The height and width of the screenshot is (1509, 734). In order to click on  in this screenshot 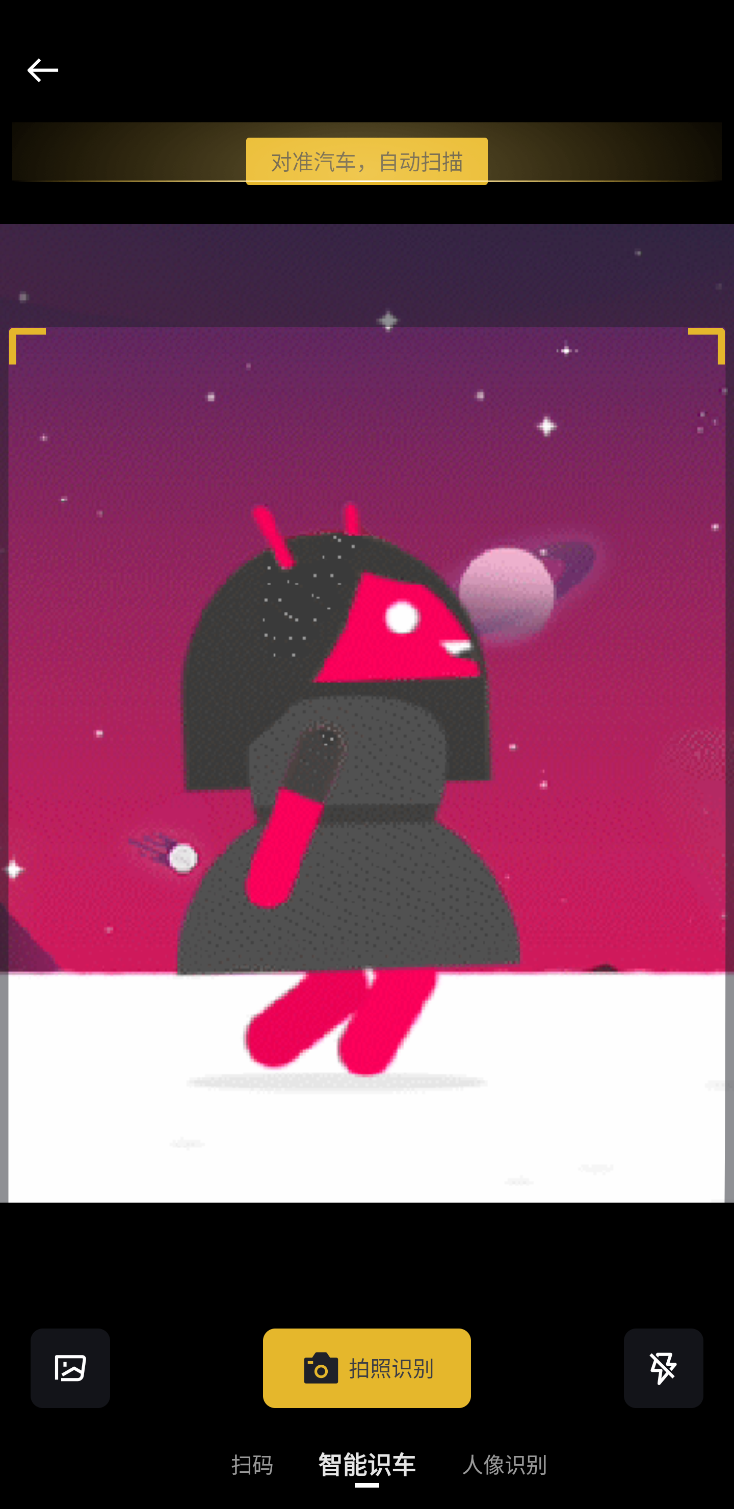, I will do `click(70, 1367)`.